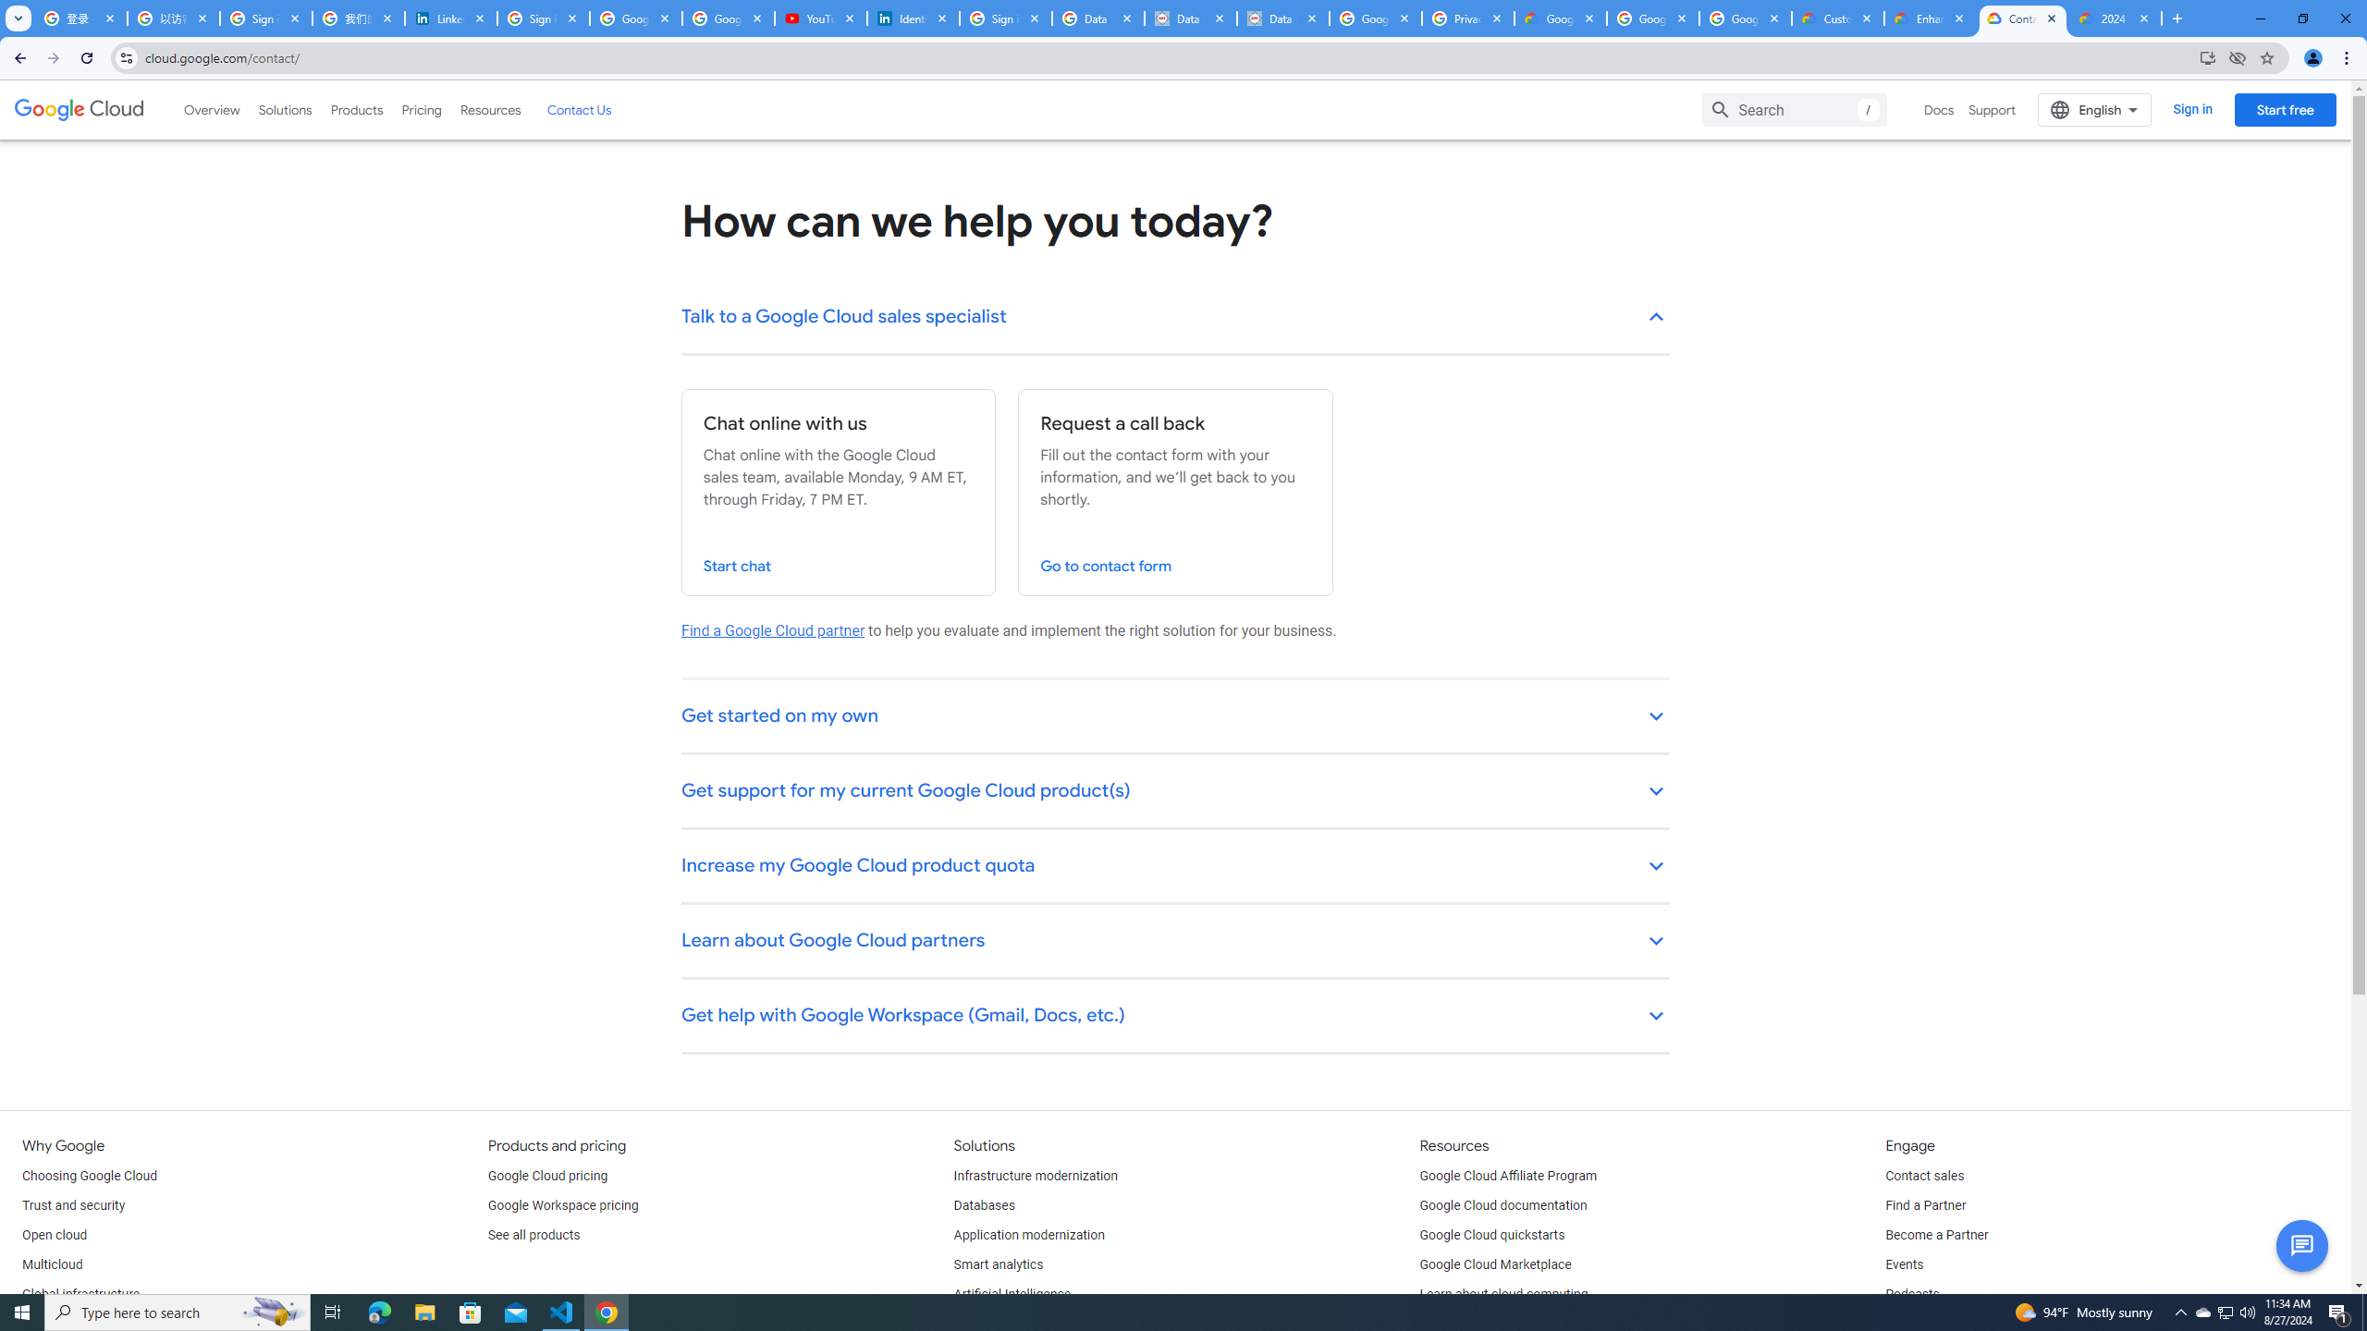  Describe the element at coordinates (1925, 1205) in the screenshot. I see `Find a Partner` at that location.